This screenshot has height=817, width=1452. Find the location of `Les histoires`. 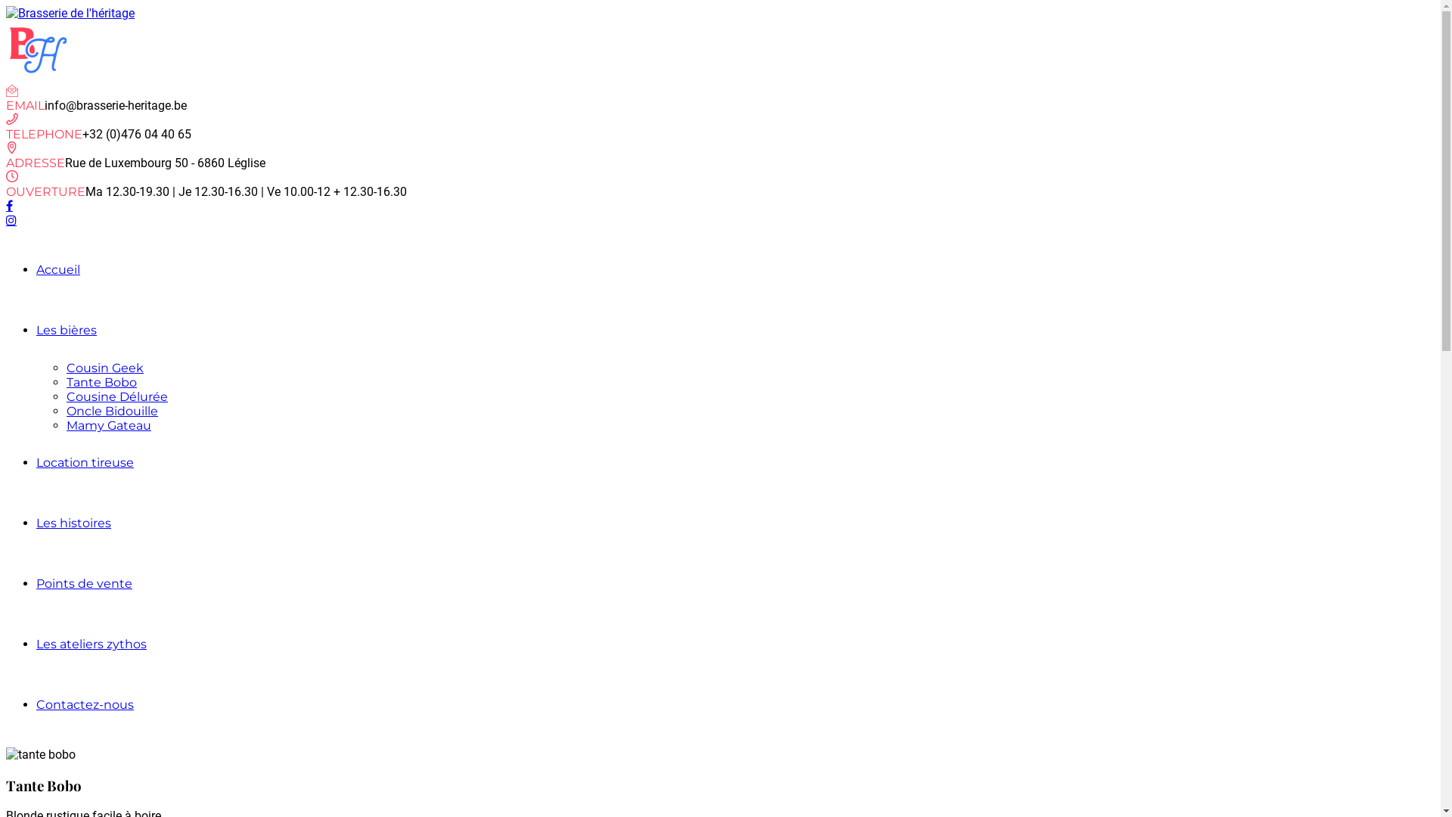

Les histoires is located at coordinates (74, 523).